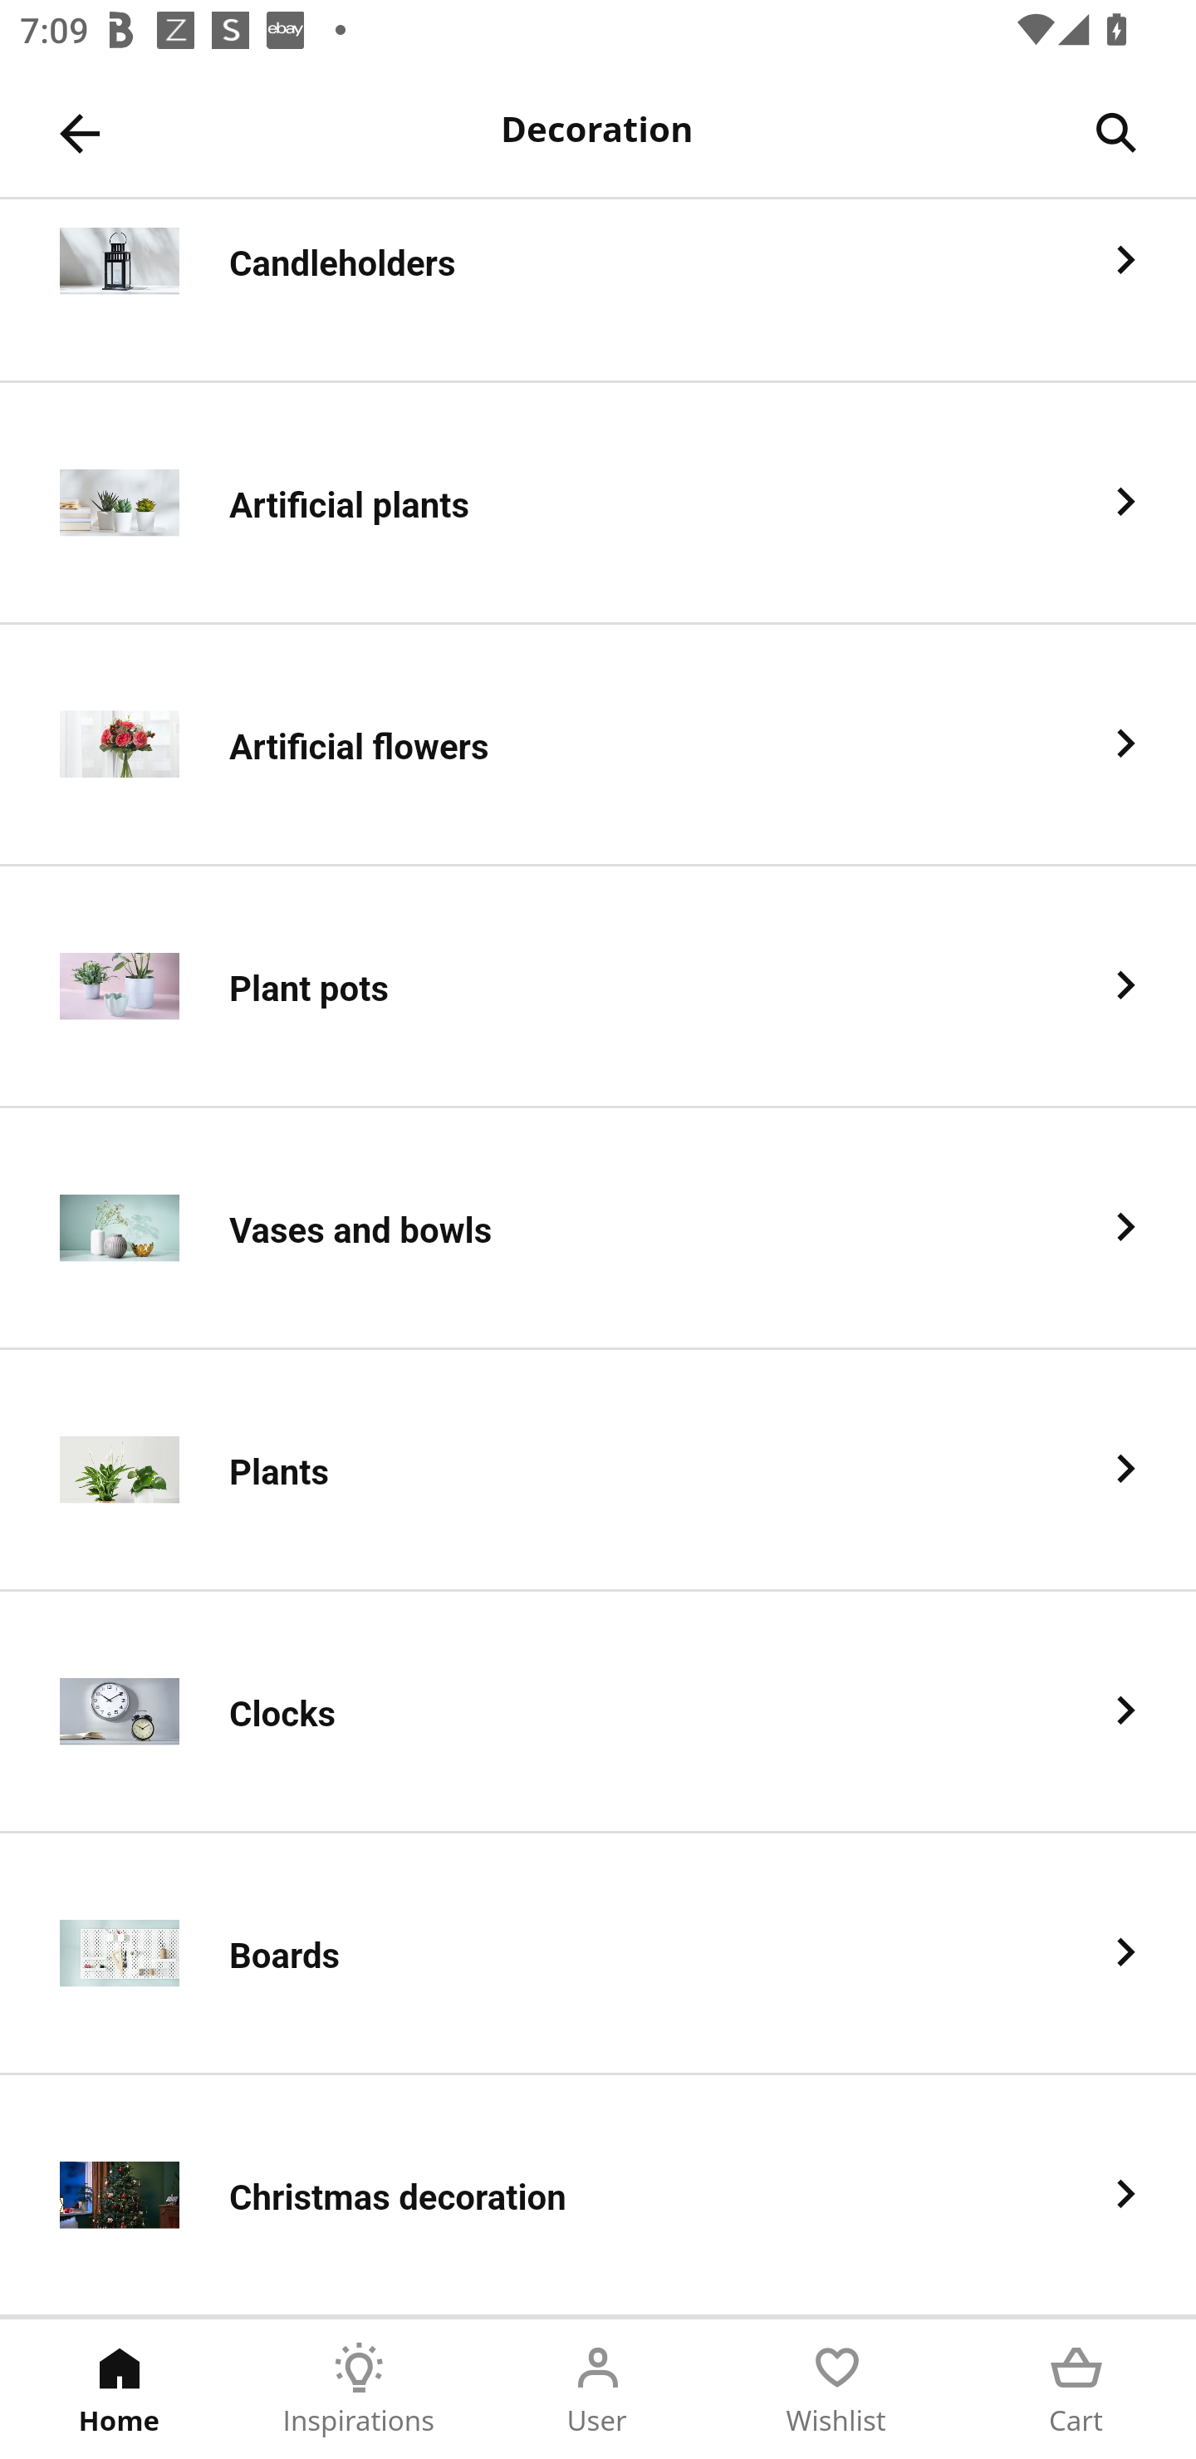  What do you see at coordinates (598, 503) in the screenshot?
I see `Artificial plants` at bounding box center [598, 503].